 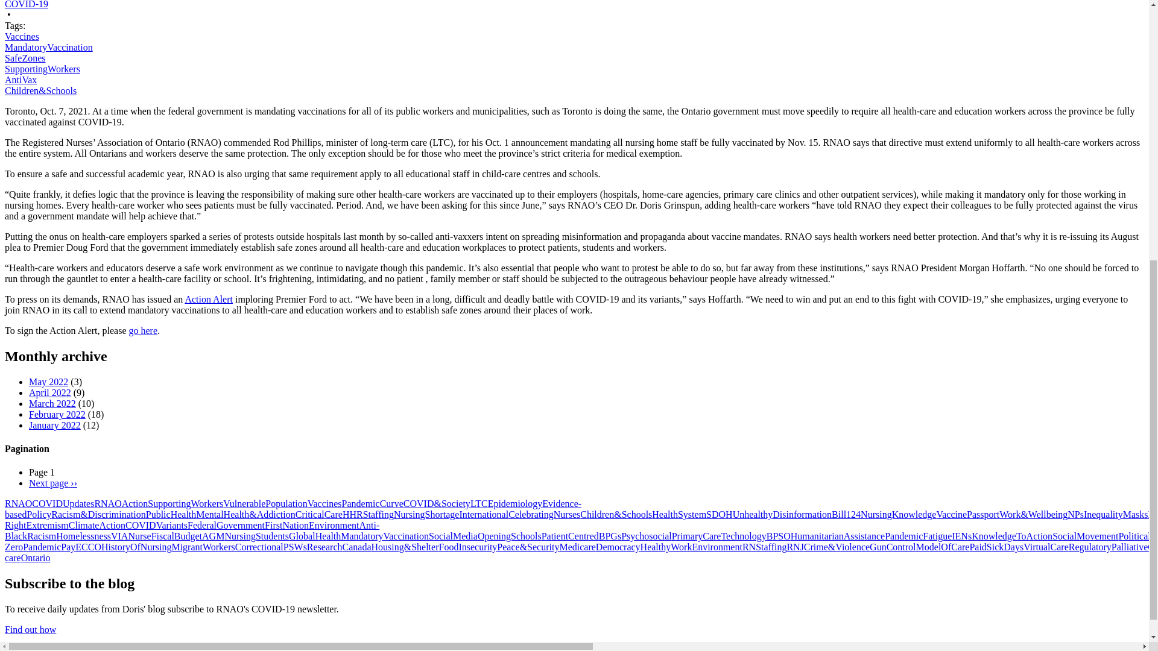 I want to click on May 2022, so click(x=48, y=382).